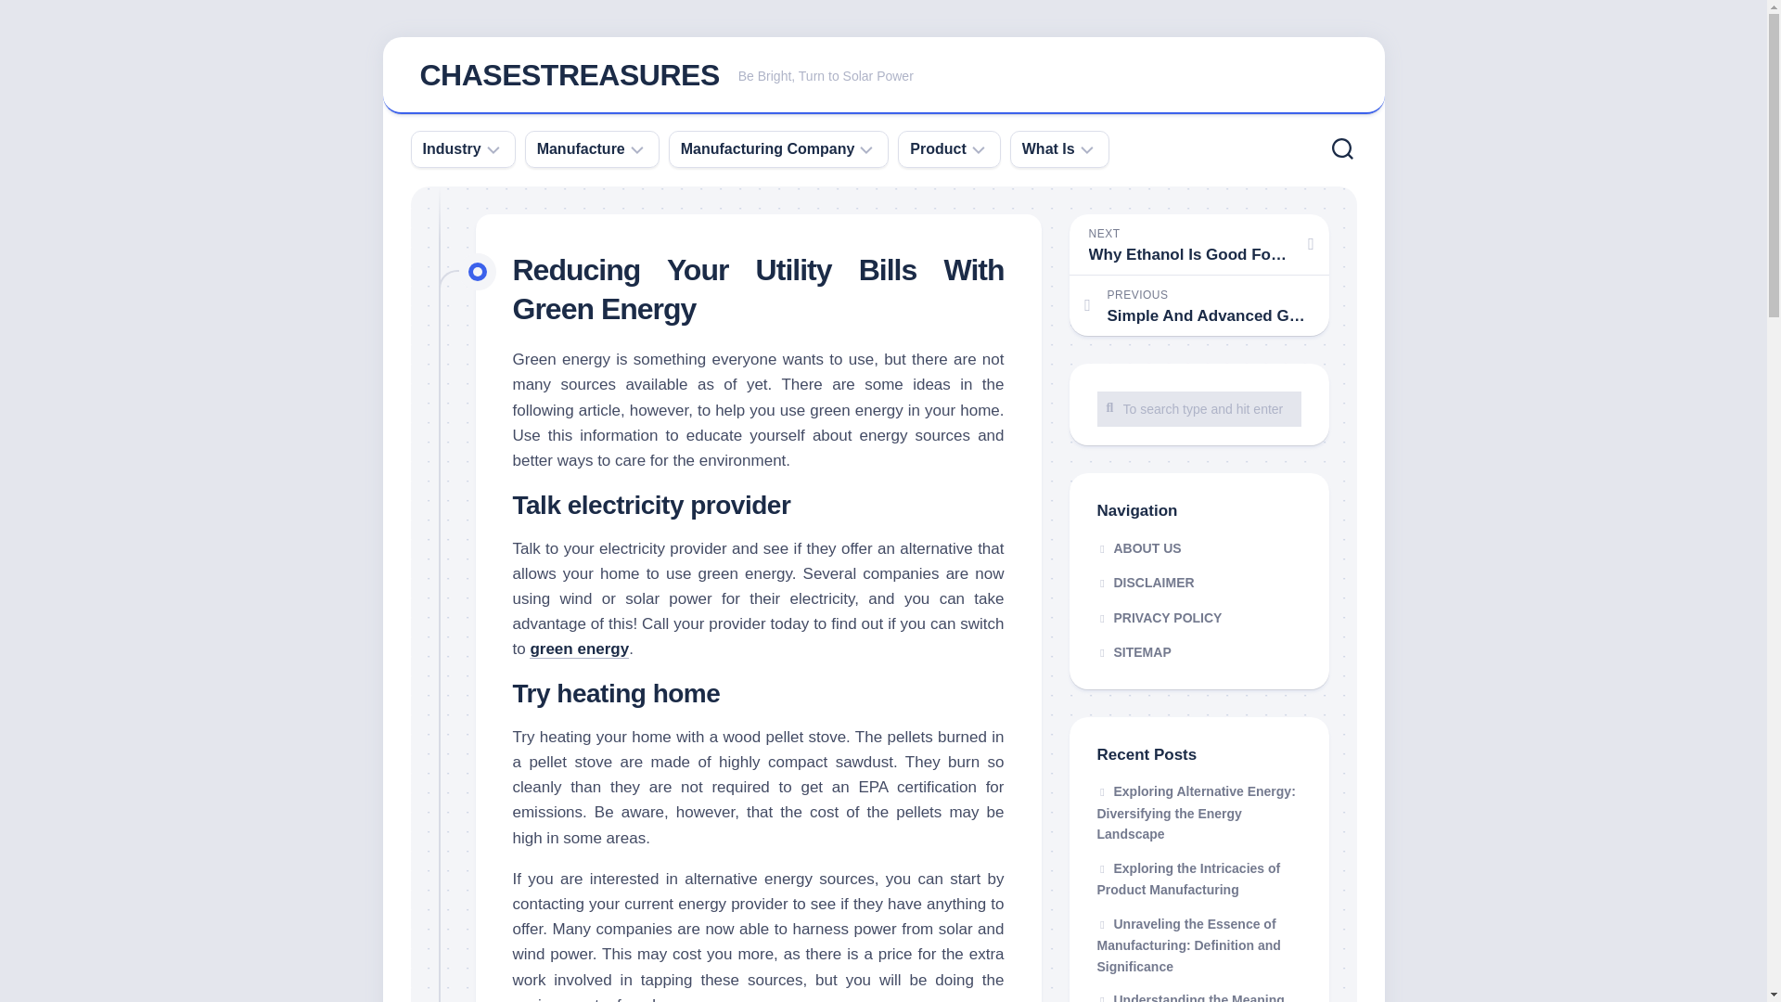 This screenshot has width=1781, height=1002. What do you see at coordinates (579, 649) in the screenshot?
I see `Product` at bounding box center [579, 649].